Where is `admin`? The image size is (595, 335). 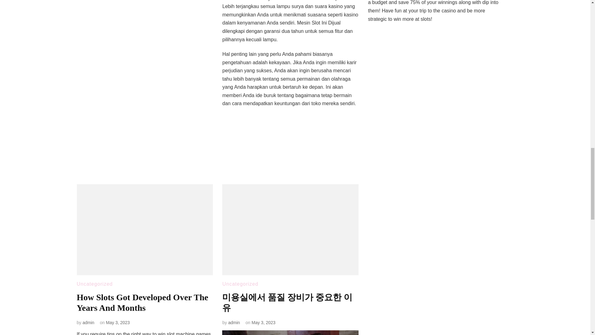 admin is located at coordinates (88, 323).